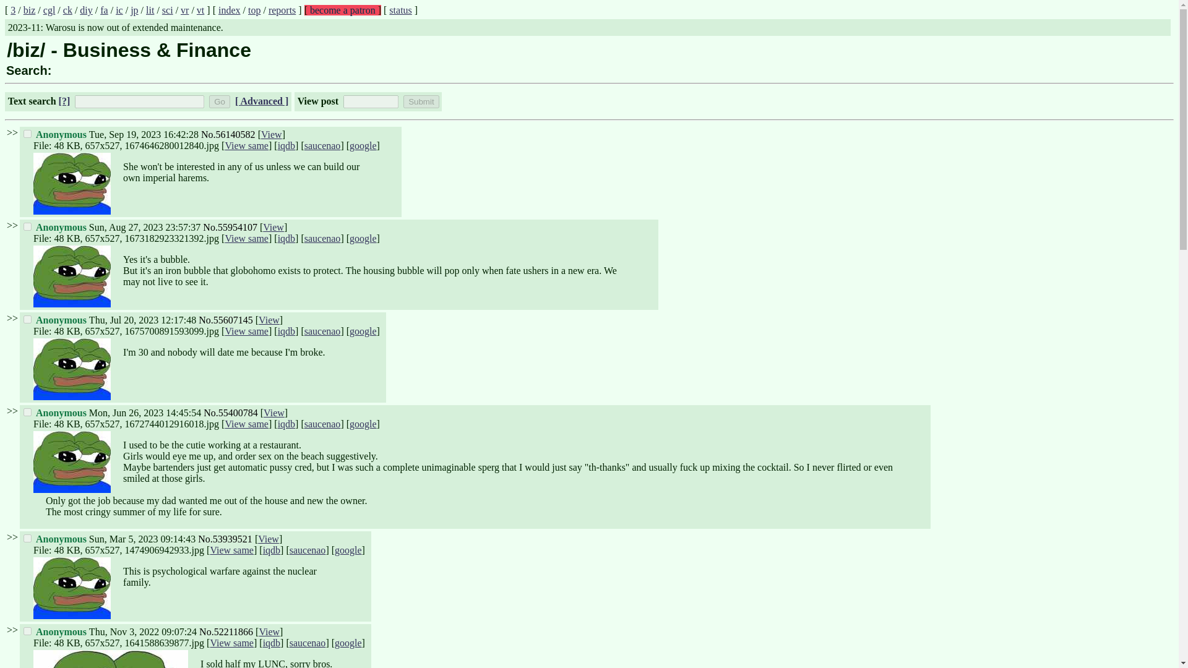 Image resolution: width=1188 pixels, height=668 pixels. I want to click on cgl, so click(49, 10).